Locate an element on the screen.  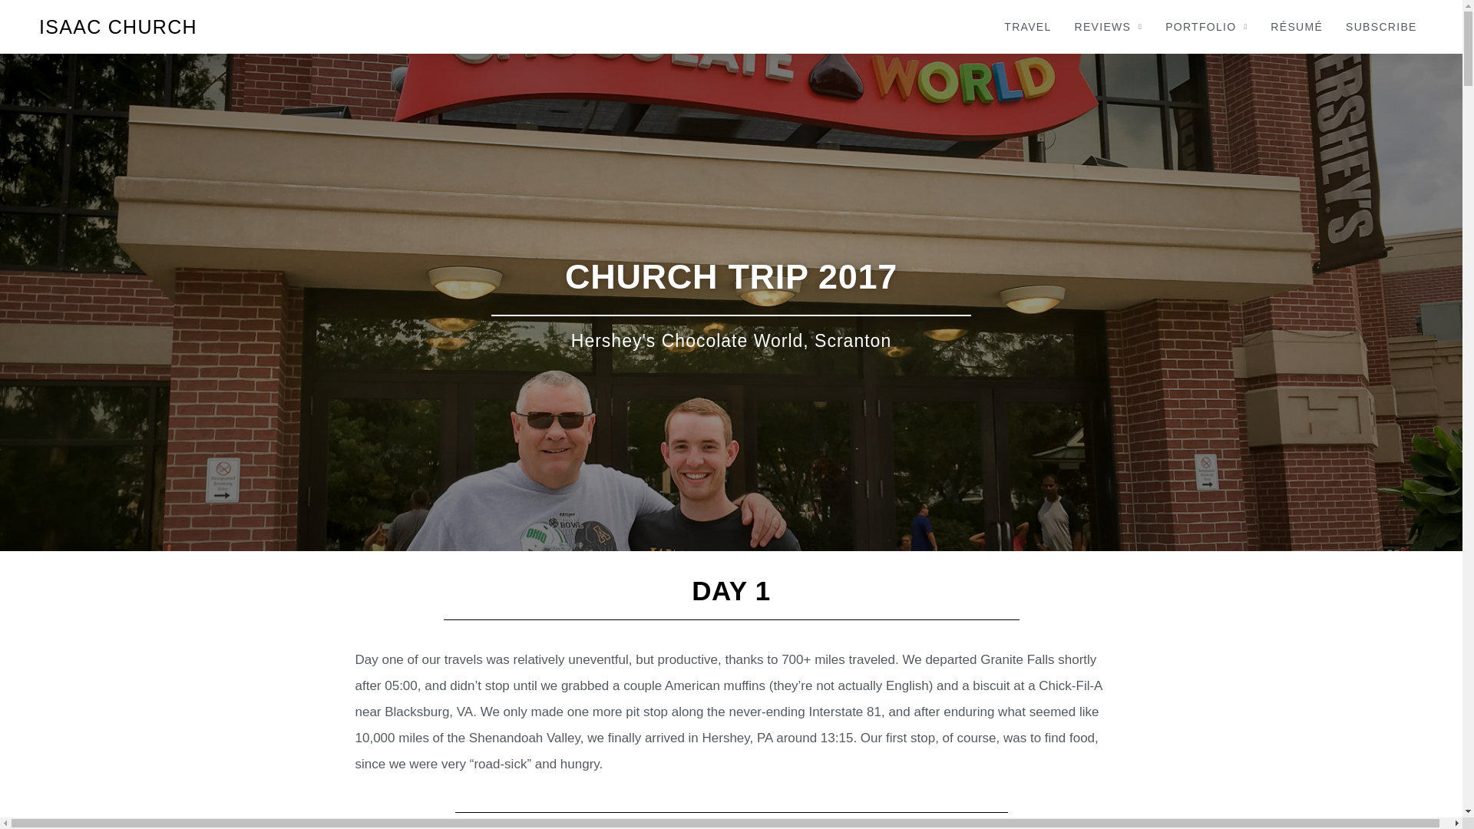
REVIEWS is located at coordinates (1109, 27).